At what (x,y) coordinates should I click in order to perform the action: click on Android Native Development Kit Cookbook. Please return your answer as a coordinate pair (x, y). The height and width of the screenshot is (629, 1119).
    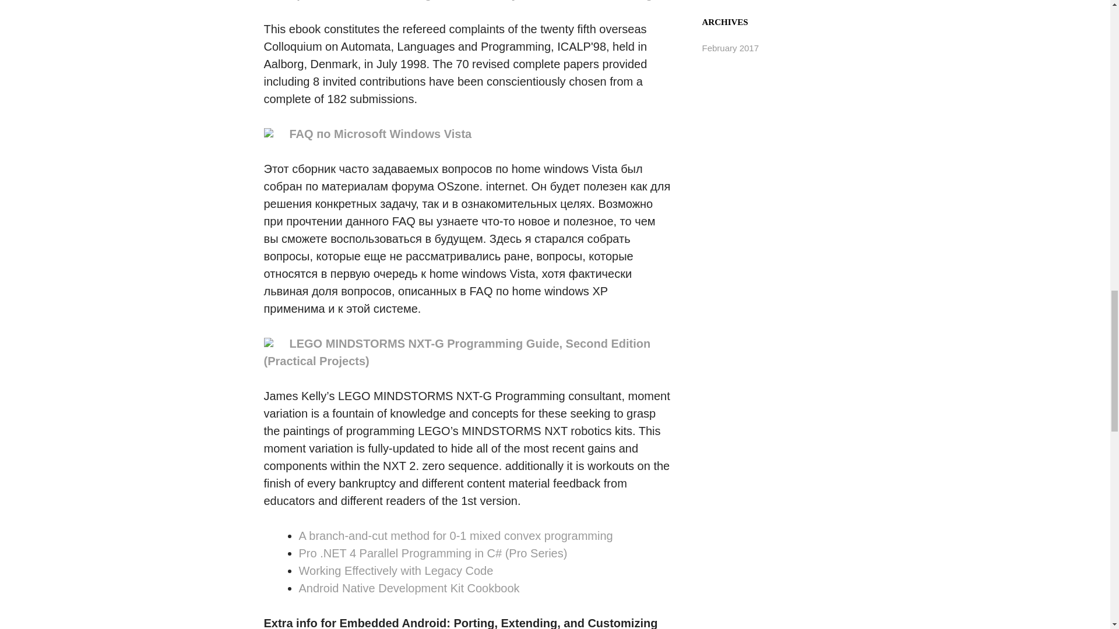
    Looking at the image, I should click on (409, 588).